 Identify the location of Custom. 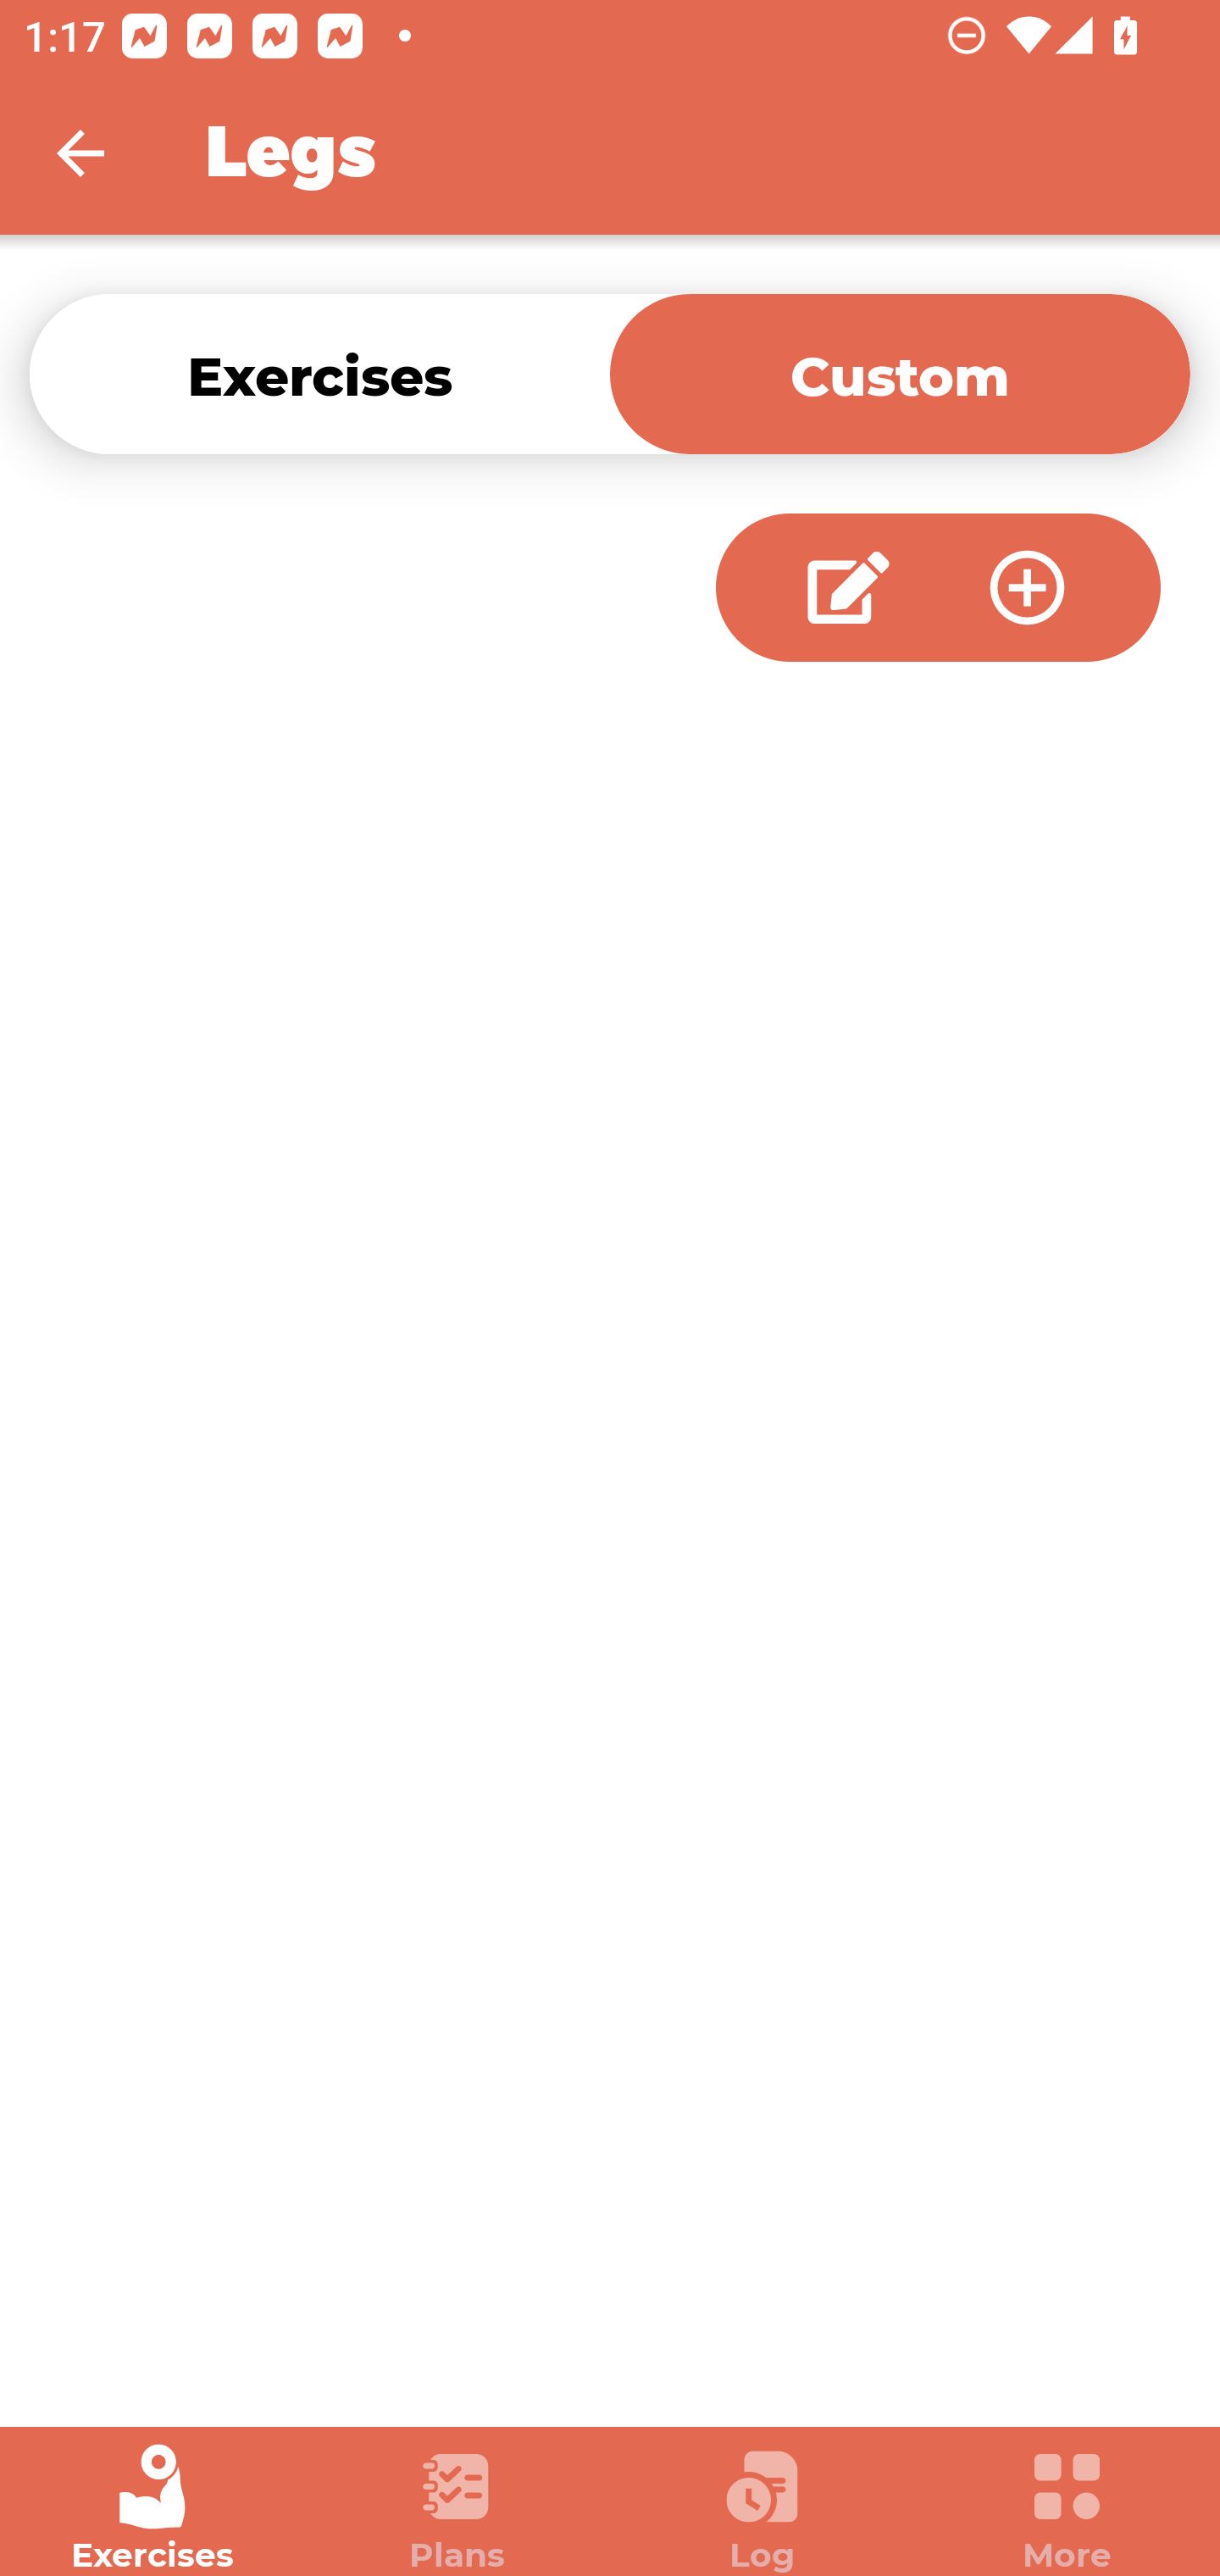
(900, 373).